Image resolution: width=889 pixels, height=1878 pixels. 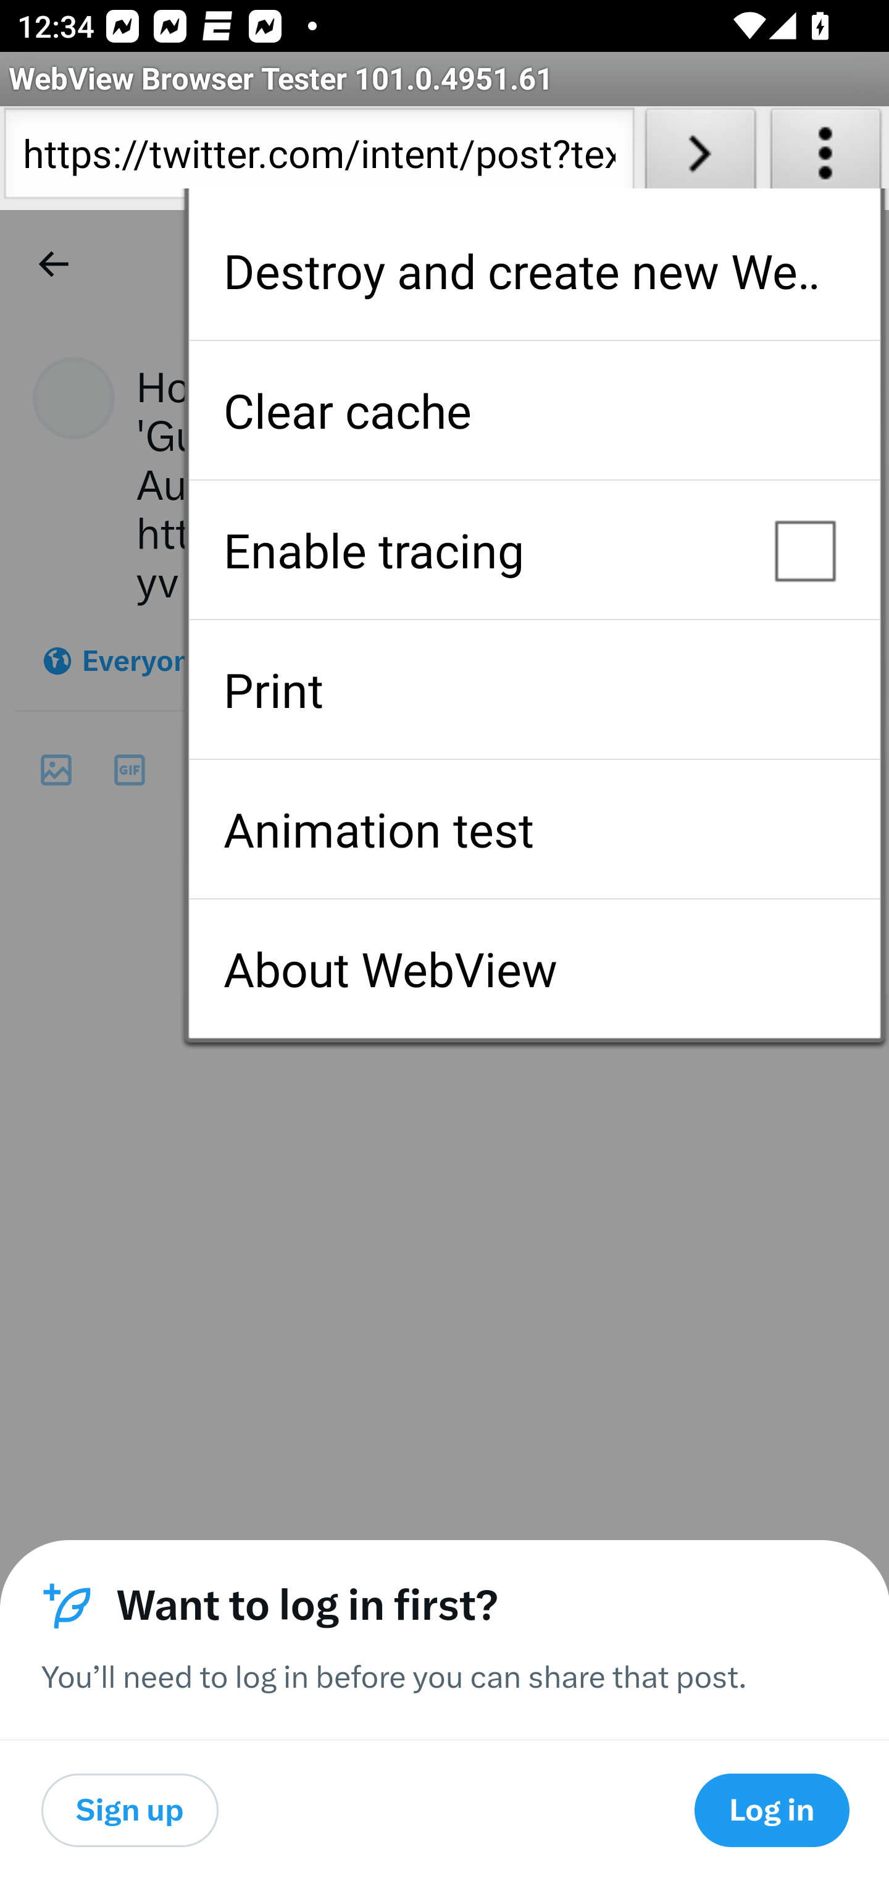 What do you see at coordinates (534, 689) in the screenshot?
I see `Print` at bounding box center [534, 689].